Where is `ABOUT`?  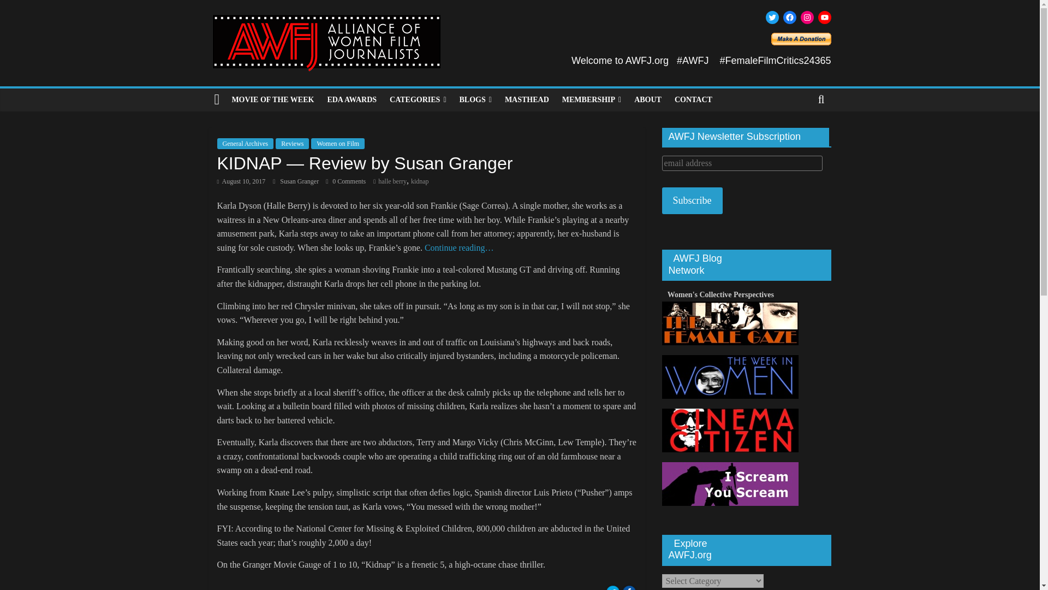 ABOUT is located at coordinates (648, 100).